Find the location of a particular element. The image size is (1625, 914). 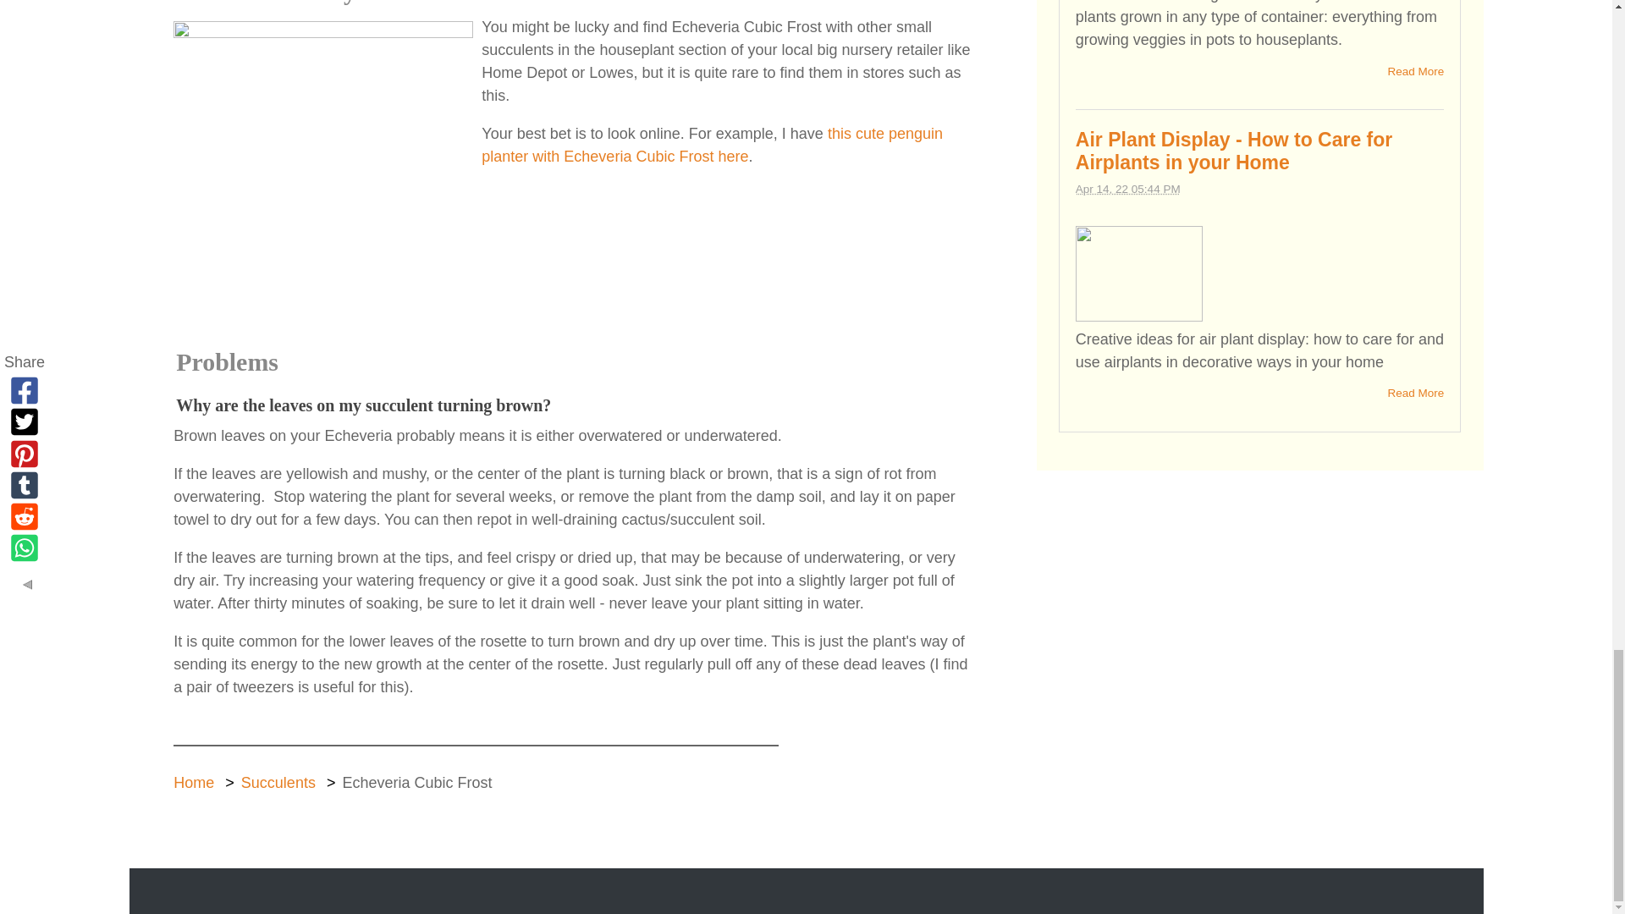

this cute penguin planter with Echeveria Cubic Frost here is located at coordinates (711, 145).